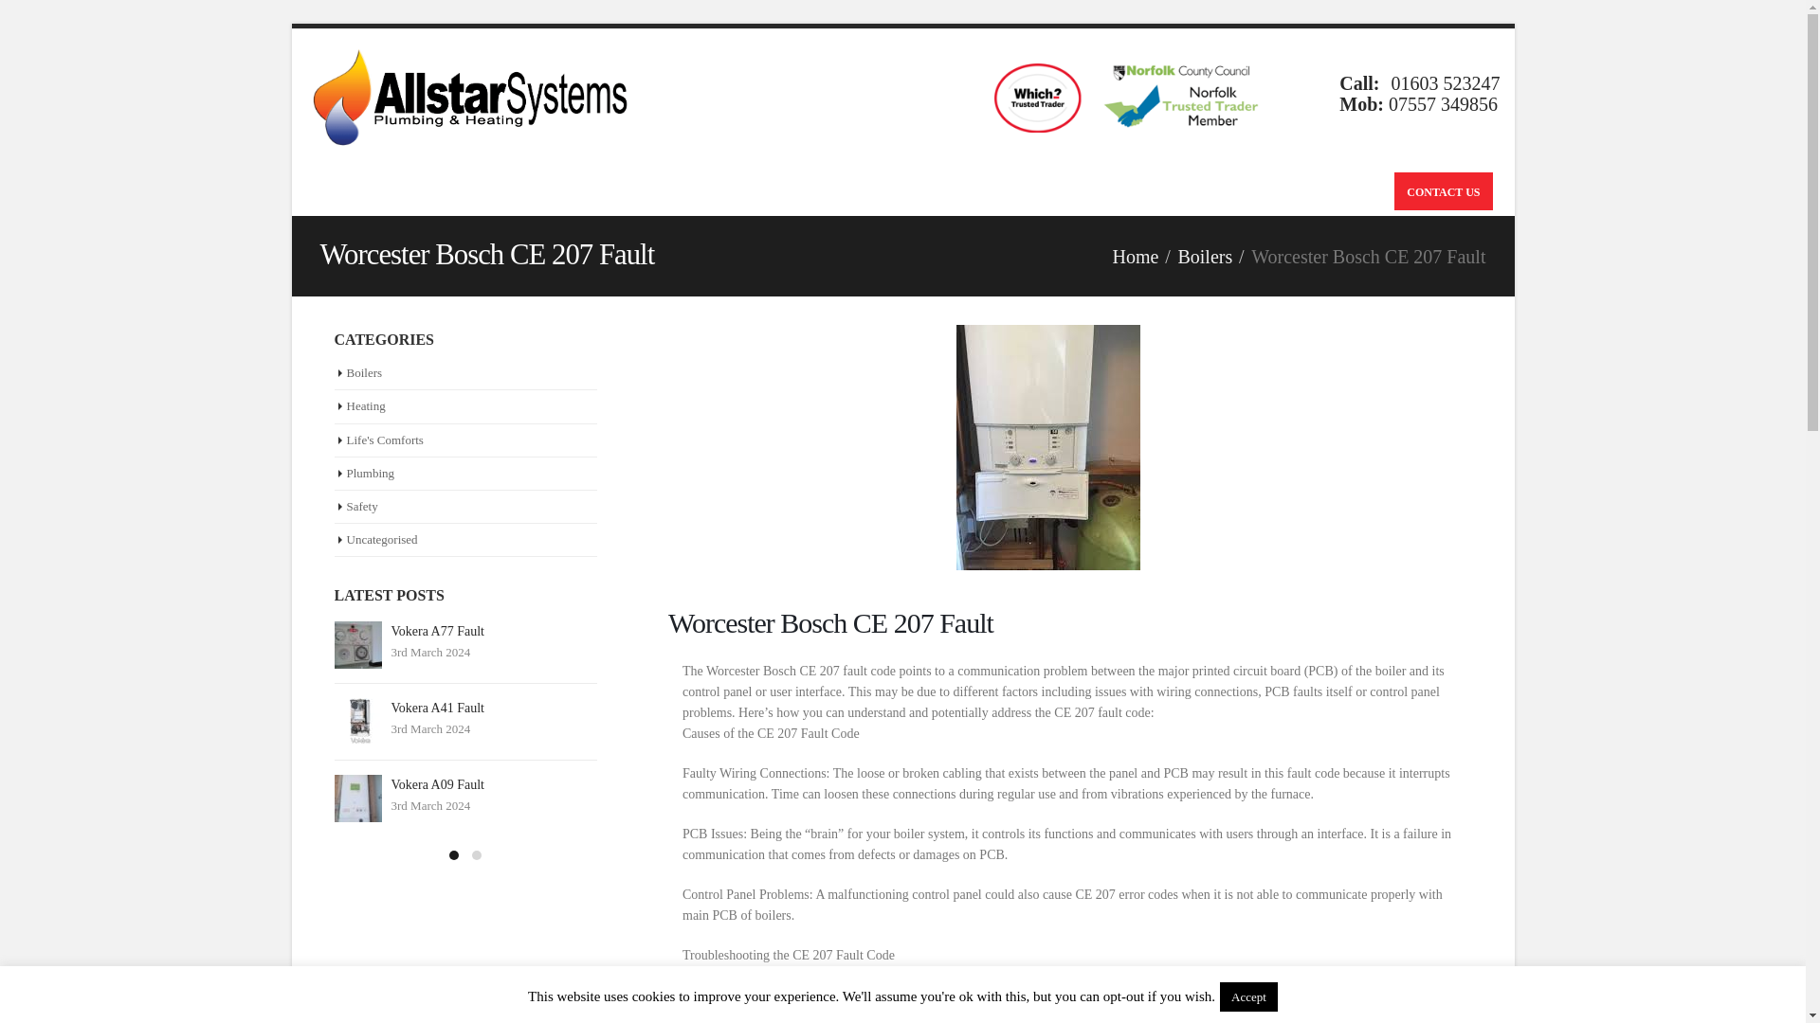 The width and height of the screenshot is (1820, 1023). What do you see at coordinates (870, 191) in the screenshot?
I see `RATES` at bounding box center [870, 191].